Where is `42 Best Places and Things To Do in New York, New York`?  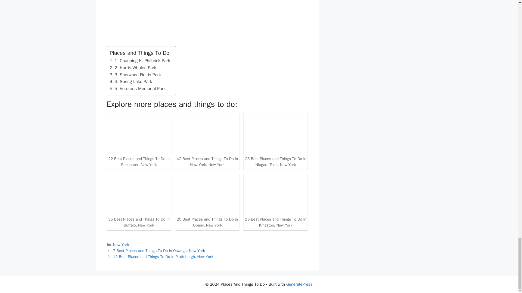 42 Best Places and Things To Do in New York, New York is located at coordinates (207, 143).